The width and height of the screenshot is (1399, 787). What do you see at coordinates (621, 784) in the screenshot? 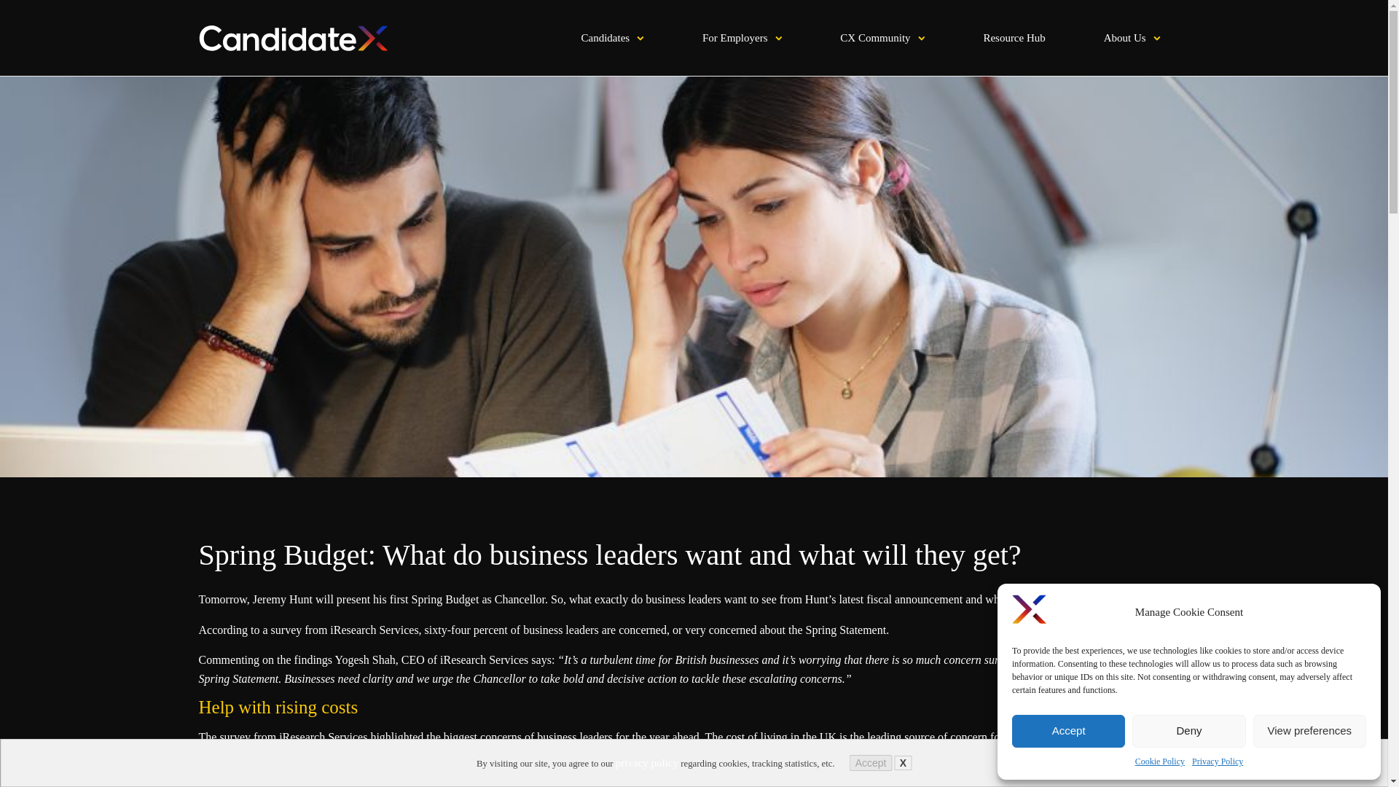
I see `end in April` at bounding box center [621, 784].